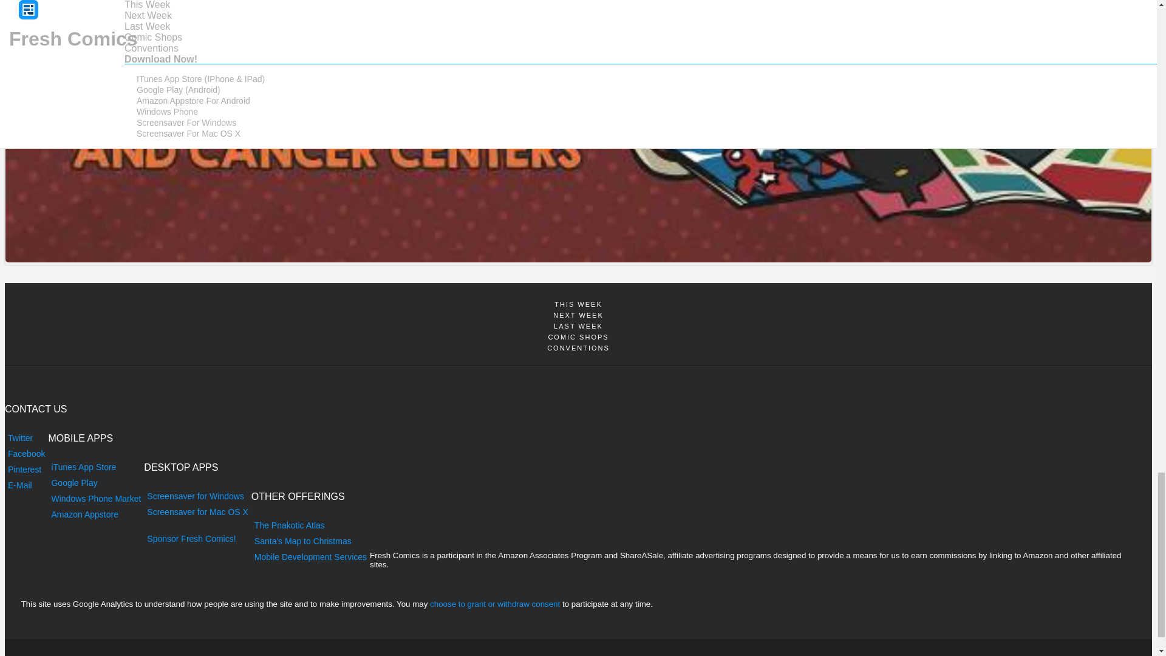  I want to click on Pinterest, so click(26, 470).